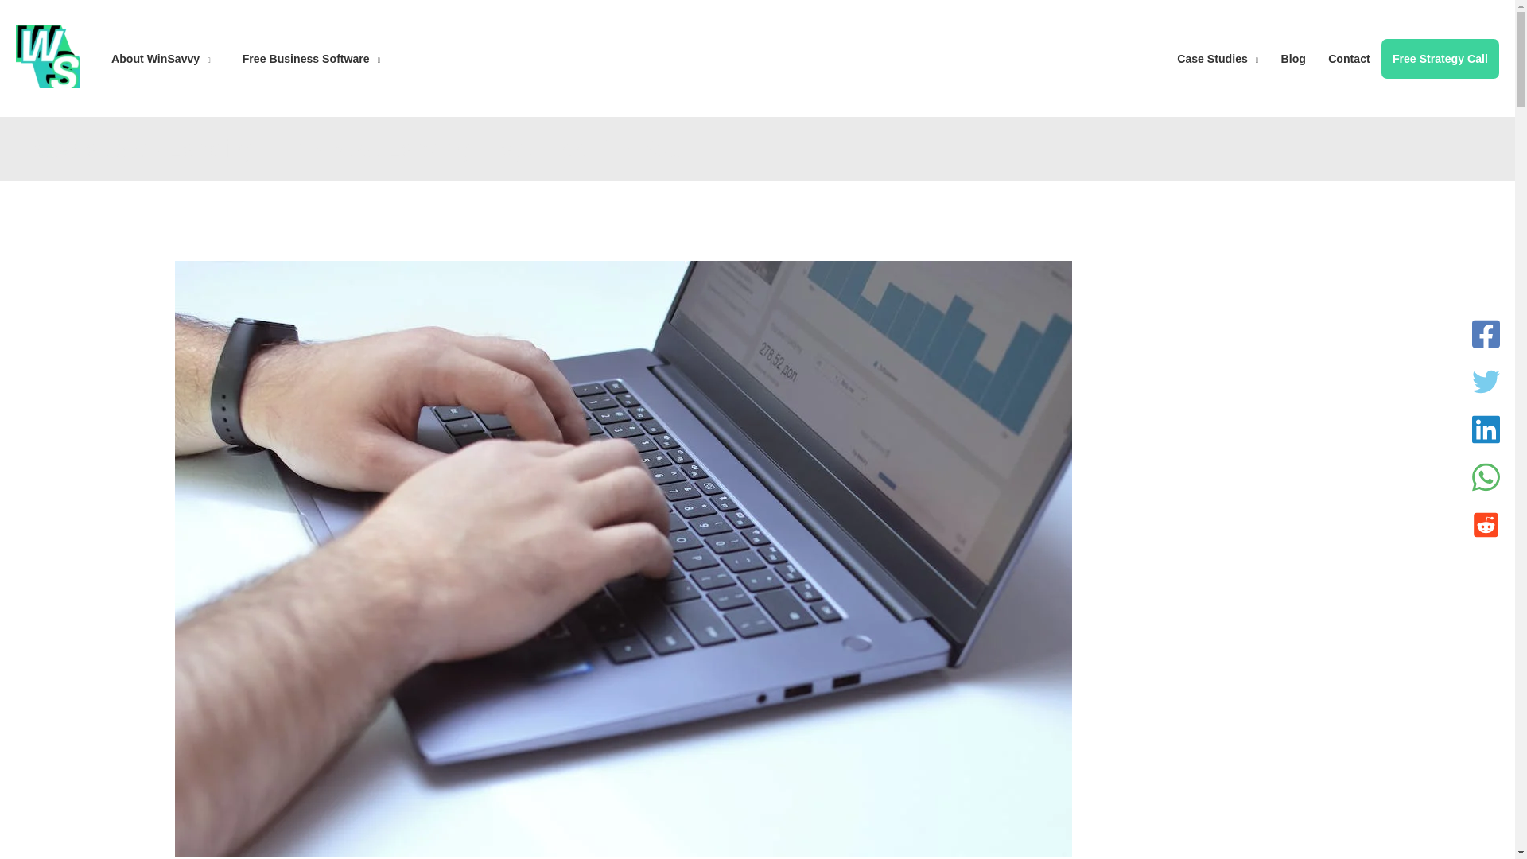  I want to click on Contact, so click(1349, 57).